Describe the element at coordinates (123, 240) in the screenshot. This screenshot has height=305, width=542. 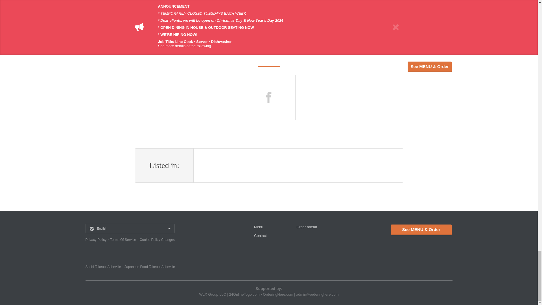
I see `Terms Of Service` at that location.